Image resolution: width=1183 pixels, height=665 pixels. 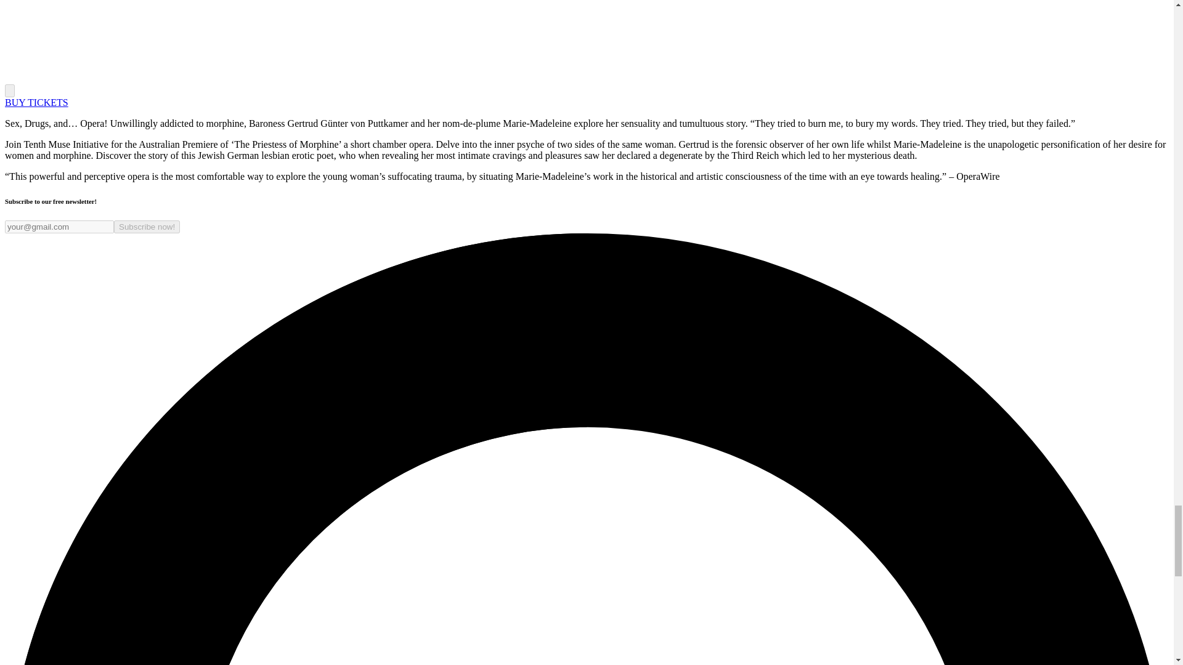 What do you see at coordinates (9, 91) in the screenshot?
I see `Copy URL` at bounding box center [9, 91].